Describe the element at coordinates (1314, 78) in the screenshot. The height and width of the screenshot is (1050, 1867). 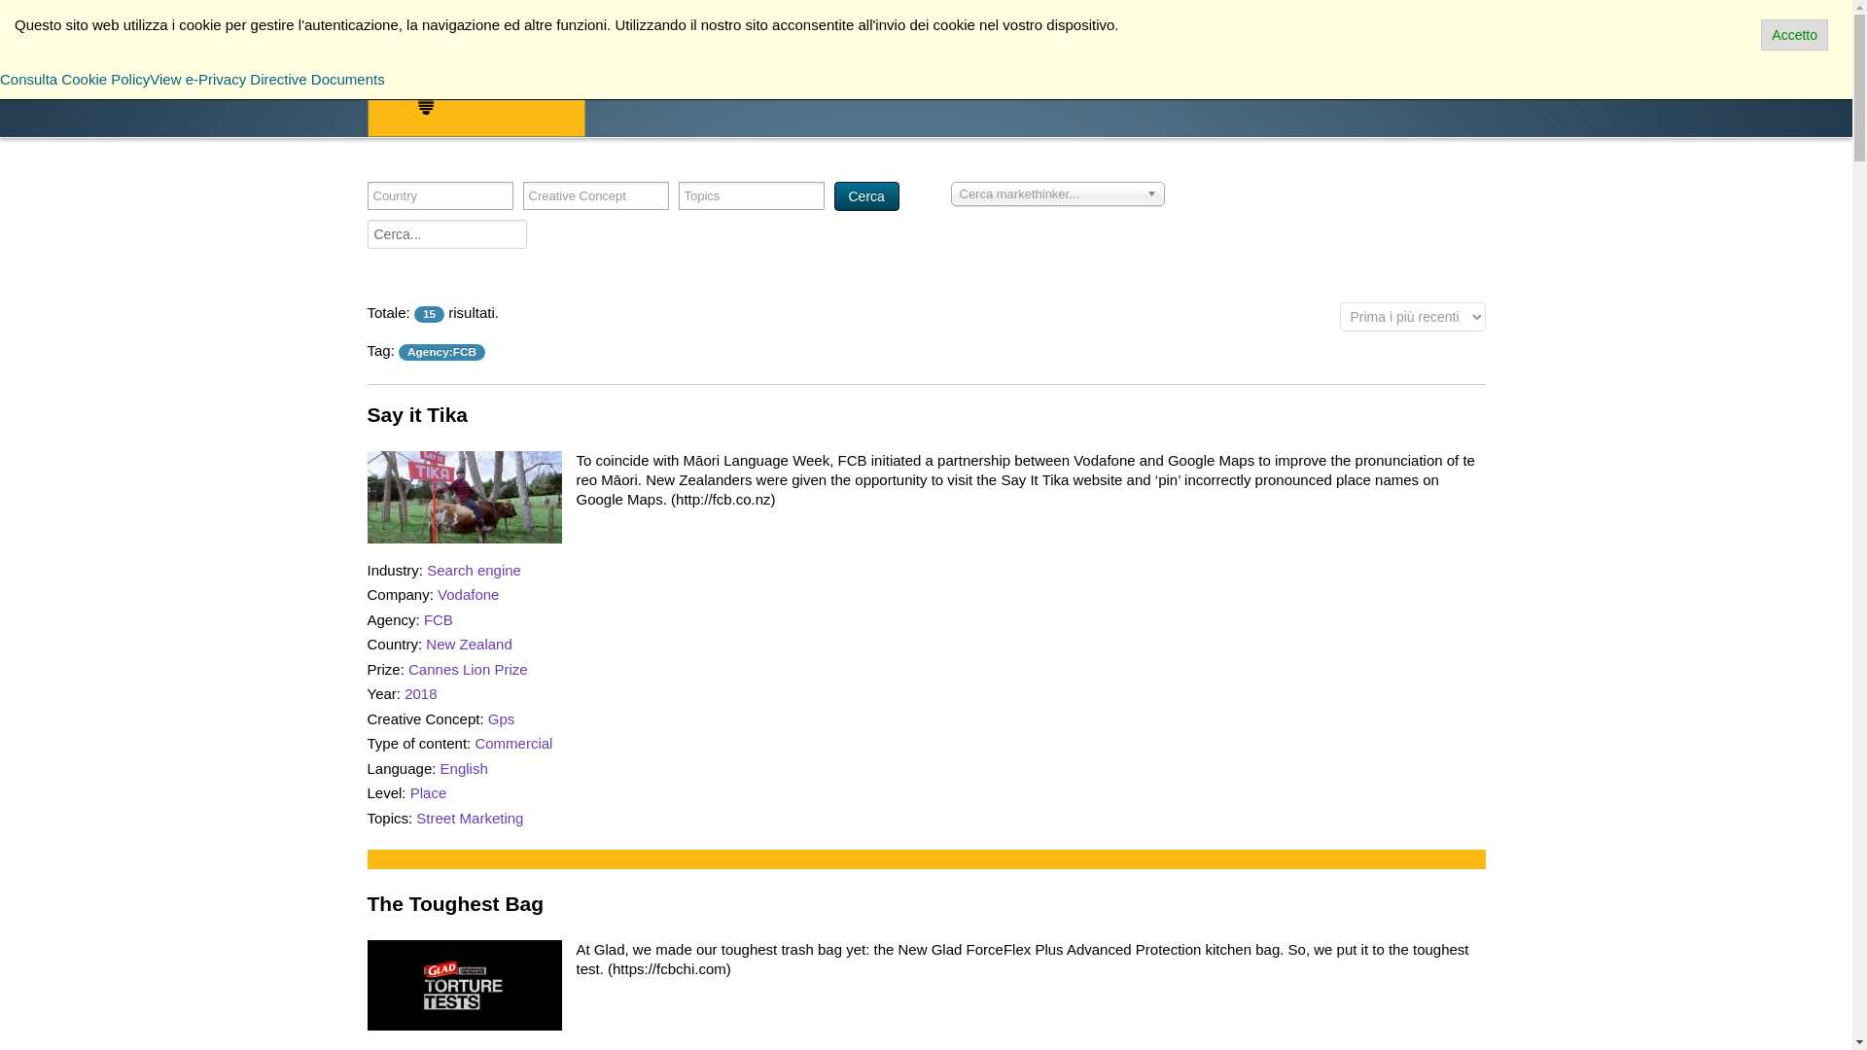
I see `Chi siamo` at that location.